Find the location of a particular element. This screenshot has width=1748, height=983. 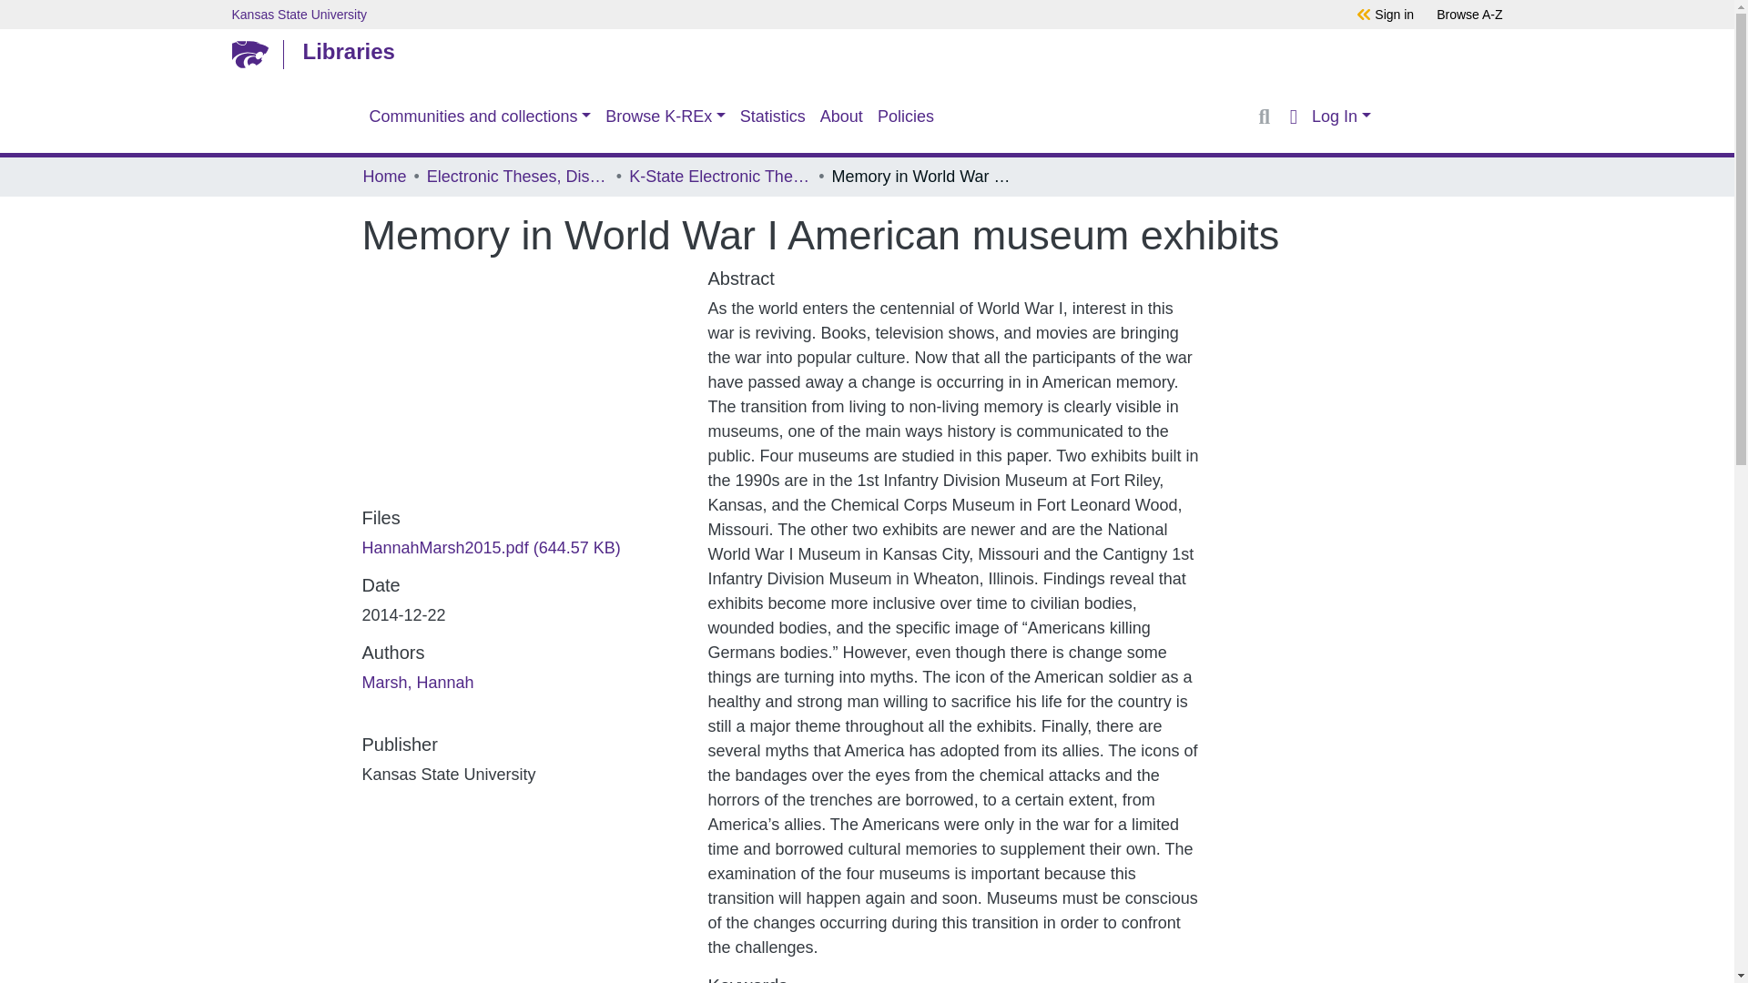

Language switch is located at coordinates (1293, 117).